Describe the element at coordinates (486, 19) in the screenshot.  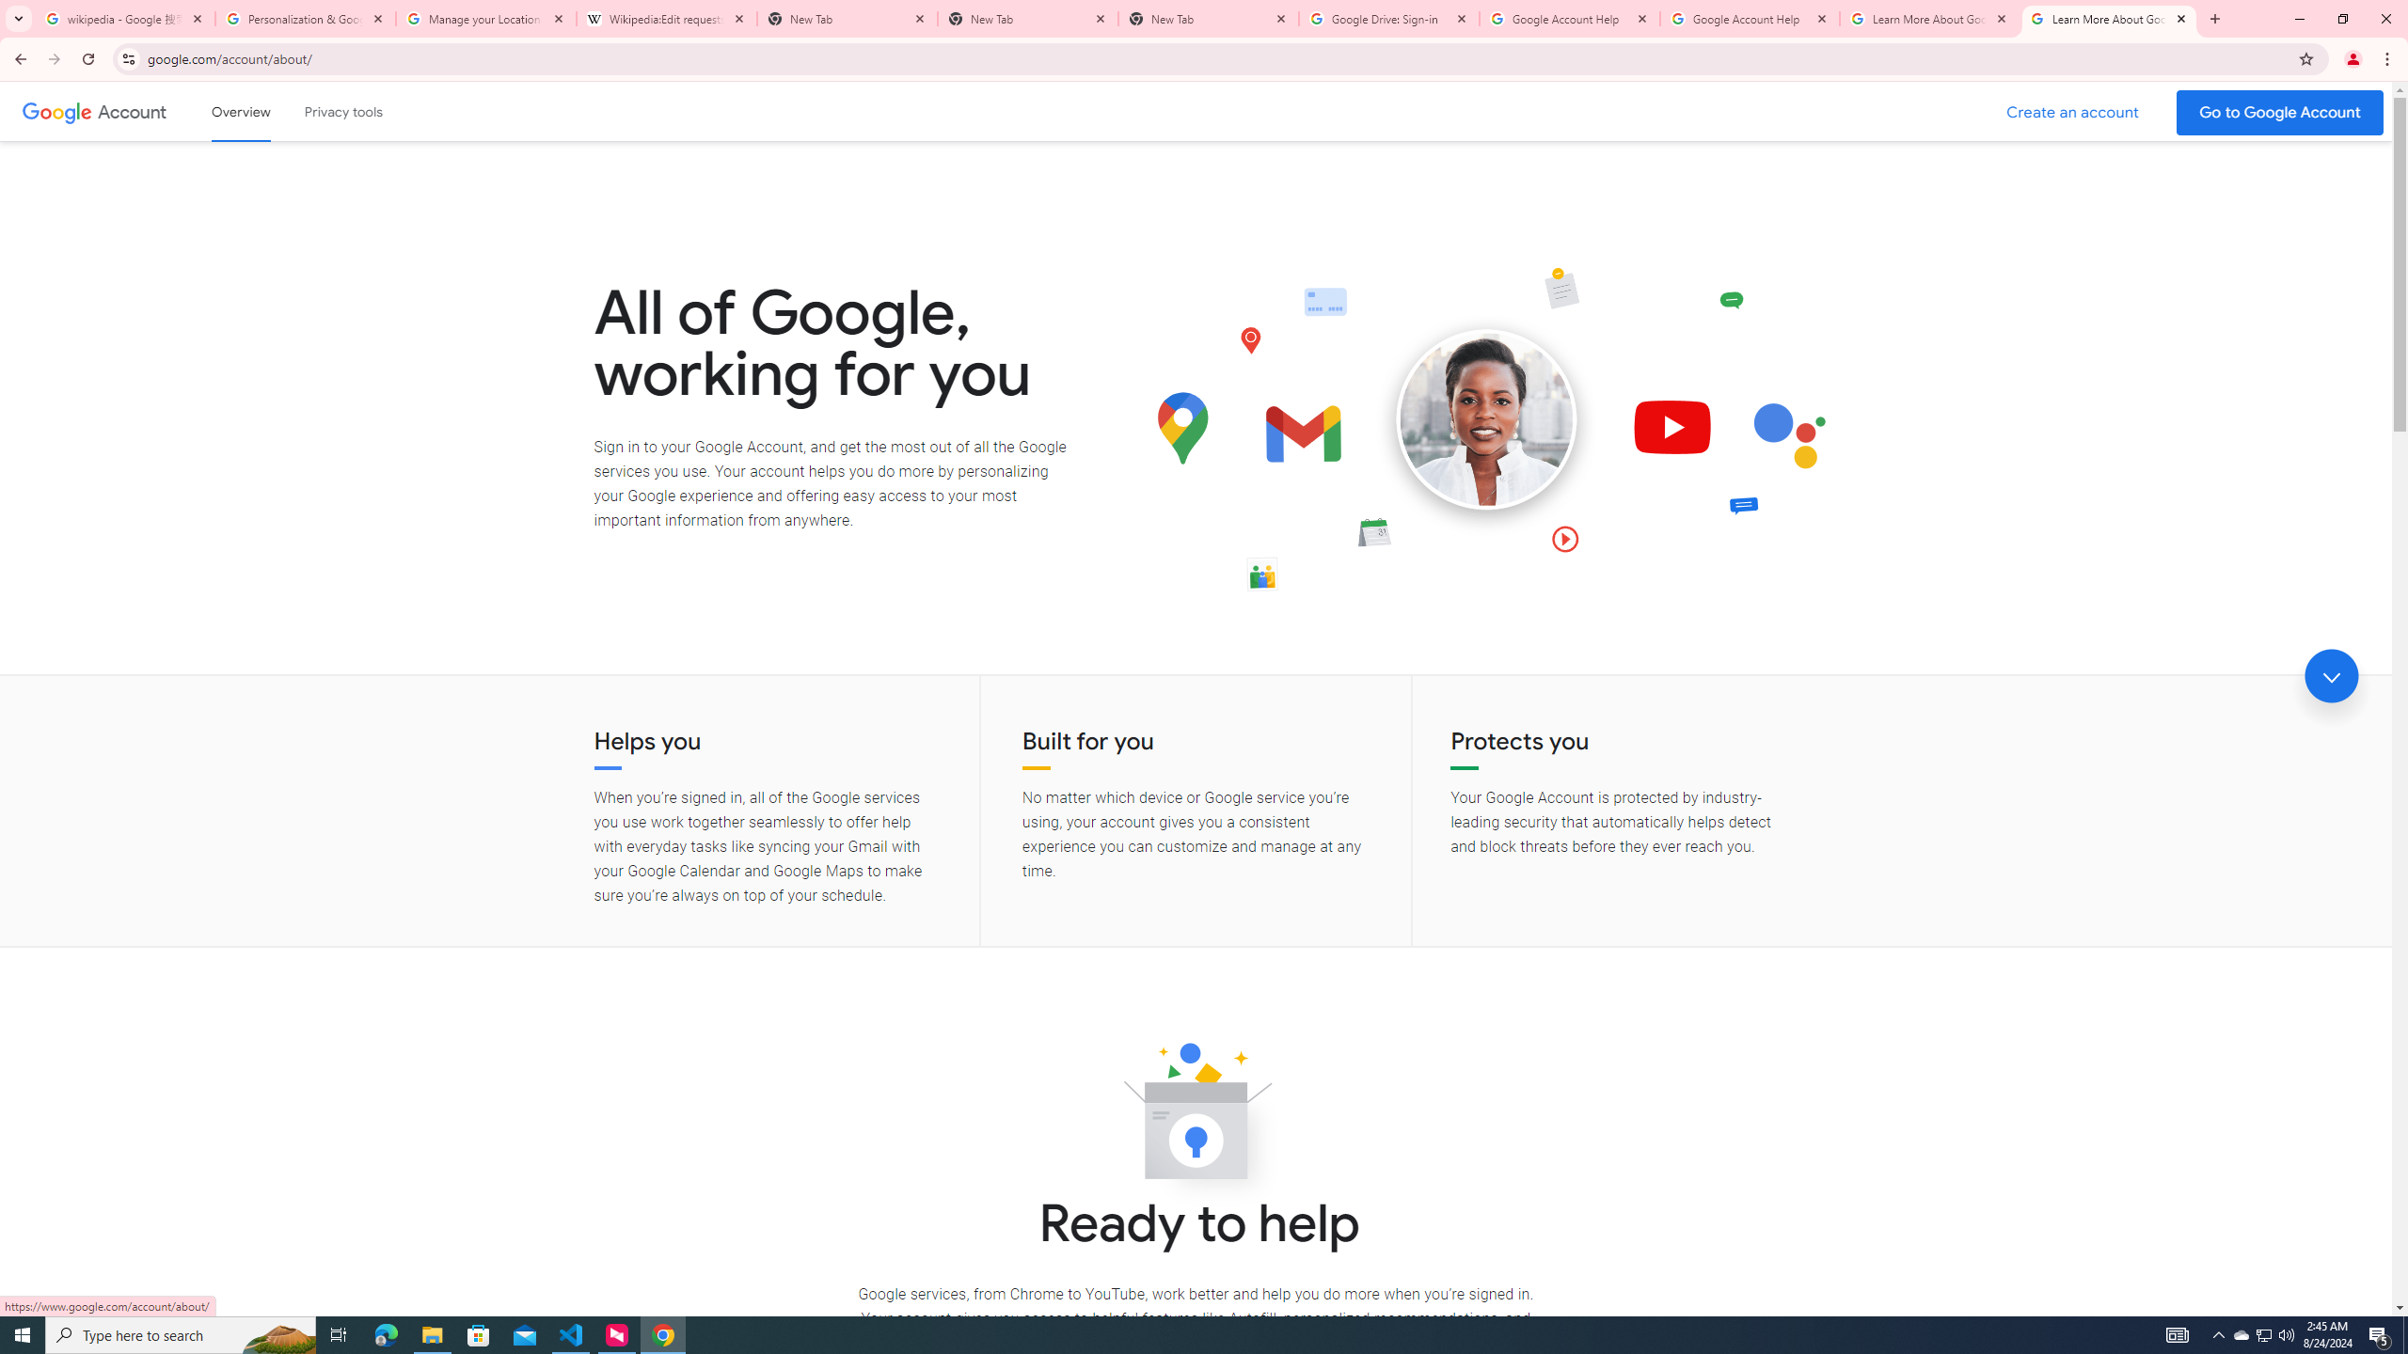
I see `Manage your Location History - Google Search Help` at that location.